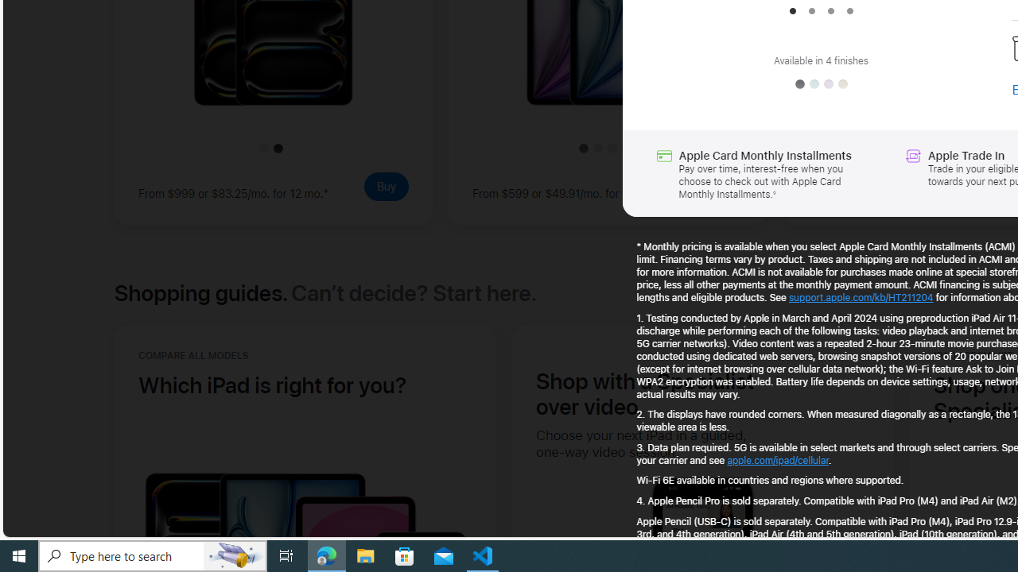  I want to click on Item 2, so click(811, 11).